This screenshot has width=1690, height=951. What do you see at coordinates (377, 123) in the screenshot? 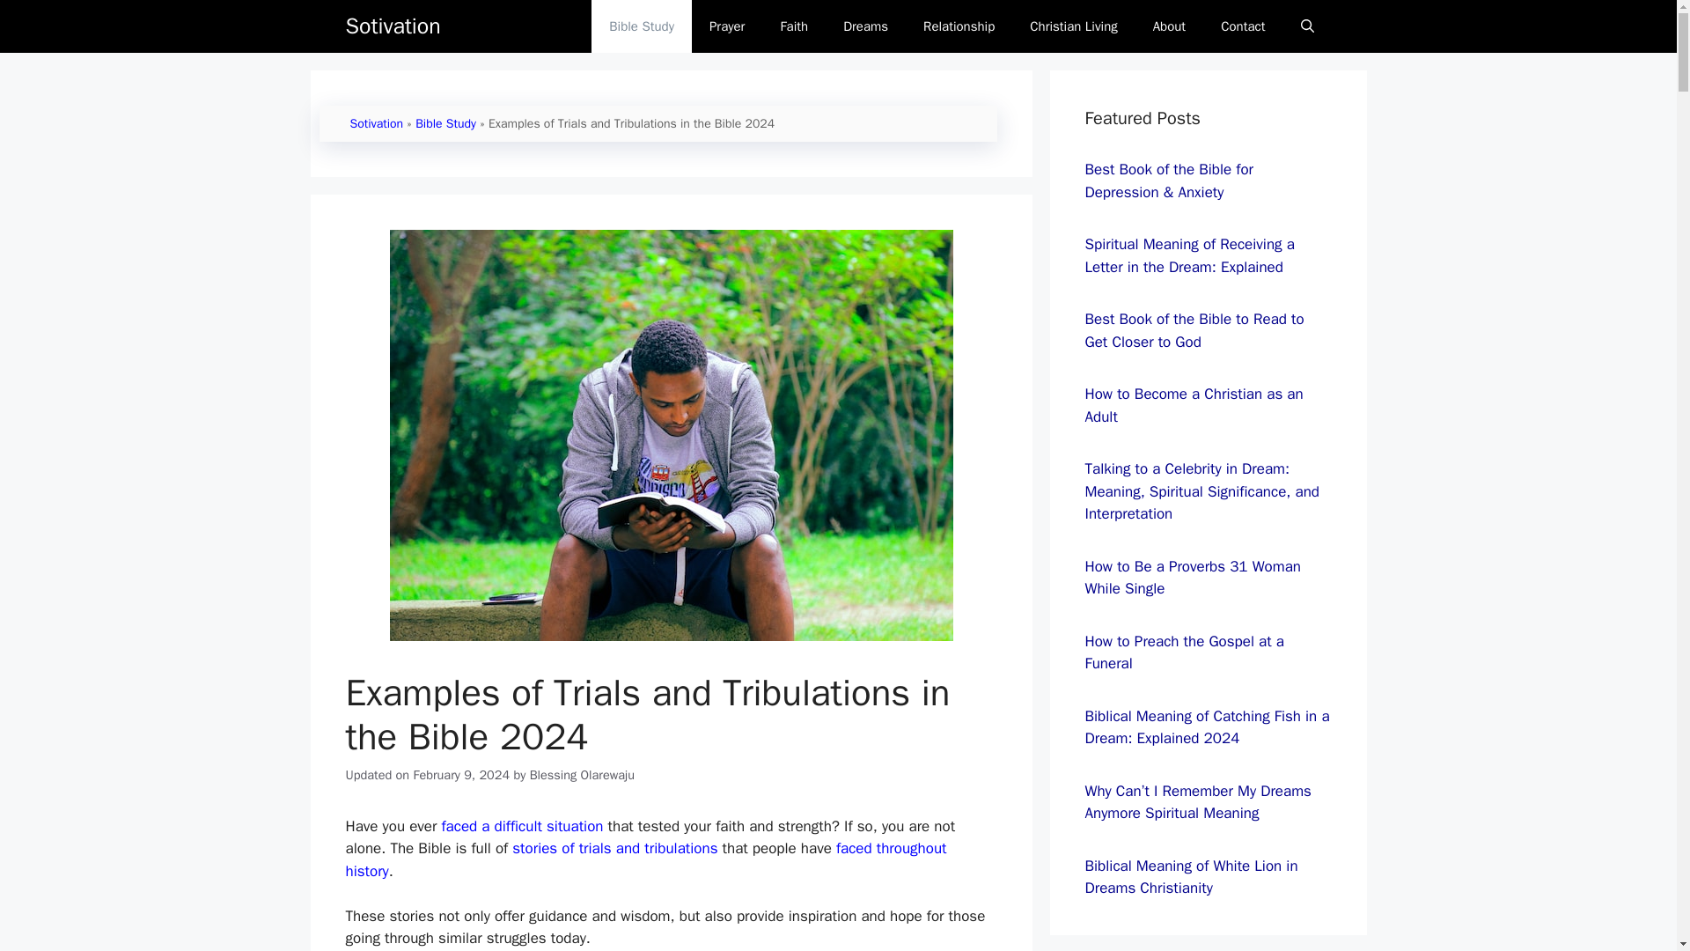
I see `Sotivation` at bounding box center [377, 123].